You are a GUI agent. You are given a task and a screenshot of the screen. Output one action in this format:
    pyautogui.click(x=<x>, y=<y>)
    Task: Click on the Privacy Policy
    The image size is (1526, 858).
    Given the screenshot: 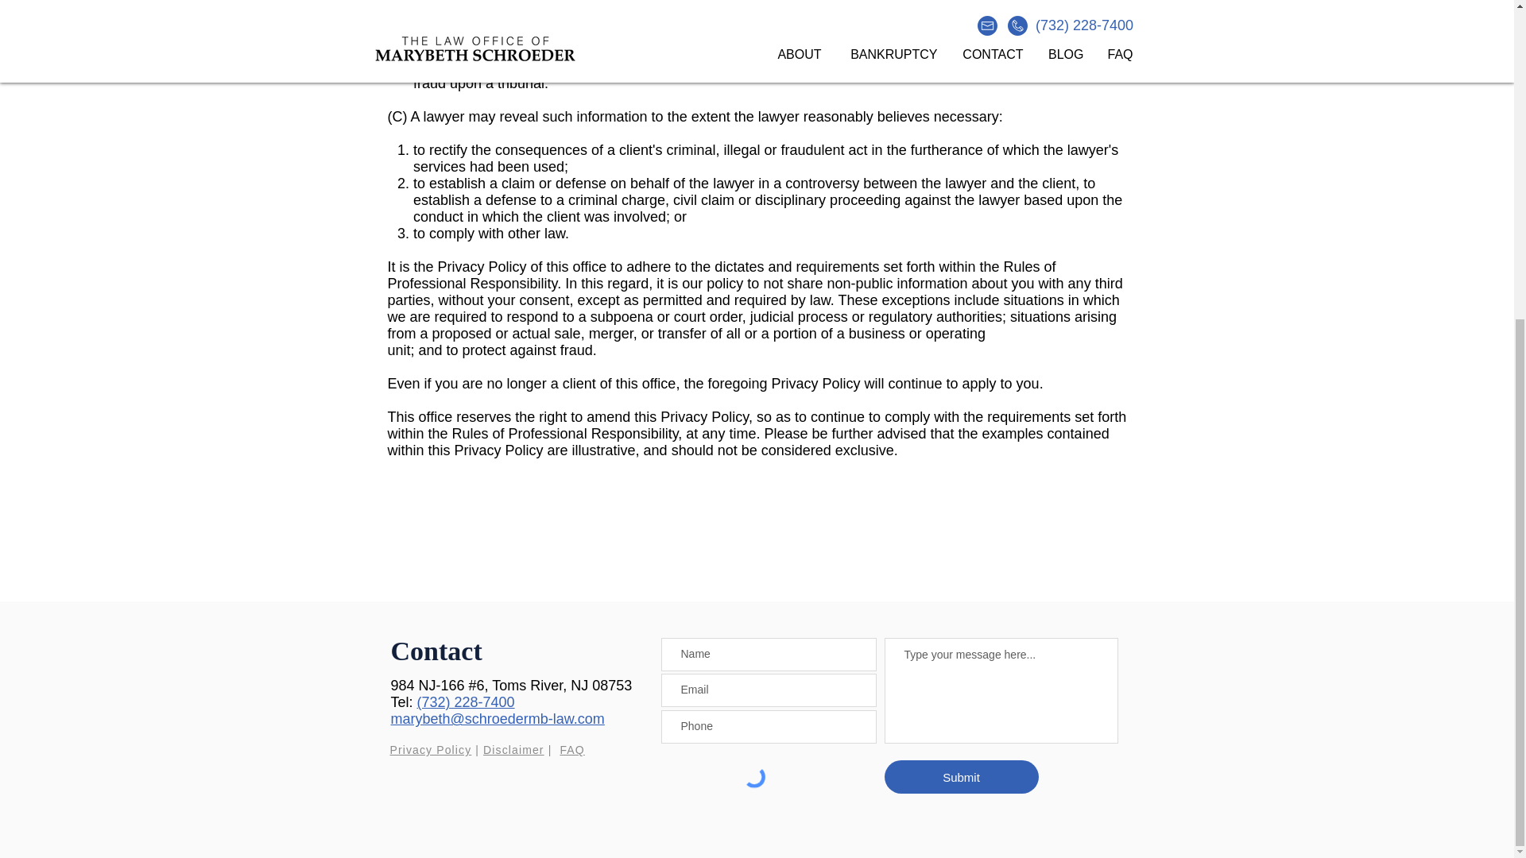 What is the action you would take?
    pyautogui.click(x=430, y=750)
    